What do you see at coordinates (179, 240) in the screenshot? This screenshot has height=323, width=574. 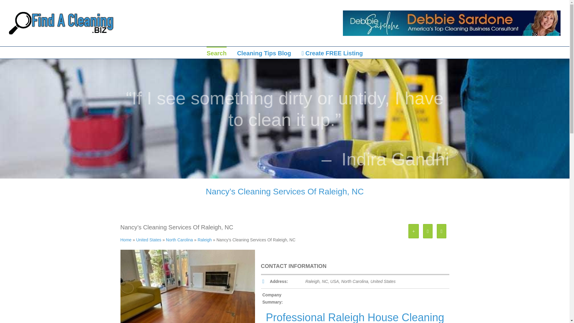 I see `View all listings in North Carolina` at bounding box center [179, 240].